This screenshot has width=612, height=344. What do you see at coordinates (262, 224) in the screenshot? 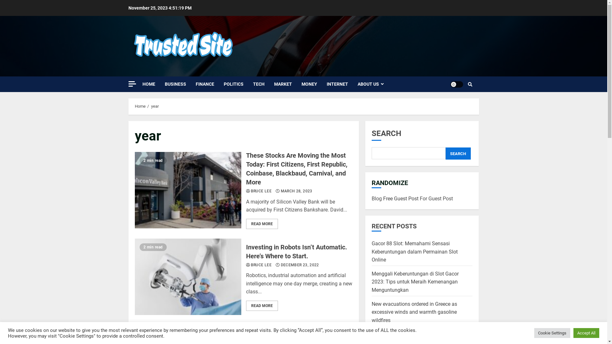
I see `READ MORE` at bounding box center [262, 224].